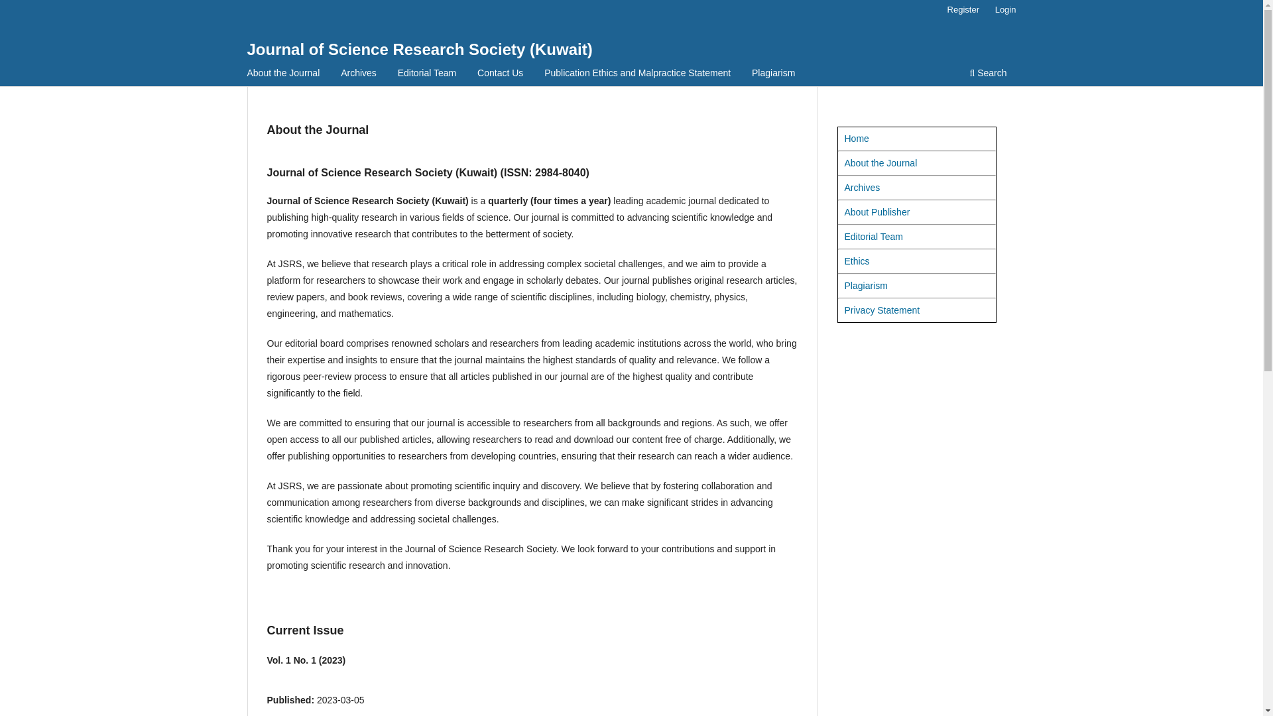  Describe the element at coordinates (863, 187) in the screenshot. I see `Archives` at that location.